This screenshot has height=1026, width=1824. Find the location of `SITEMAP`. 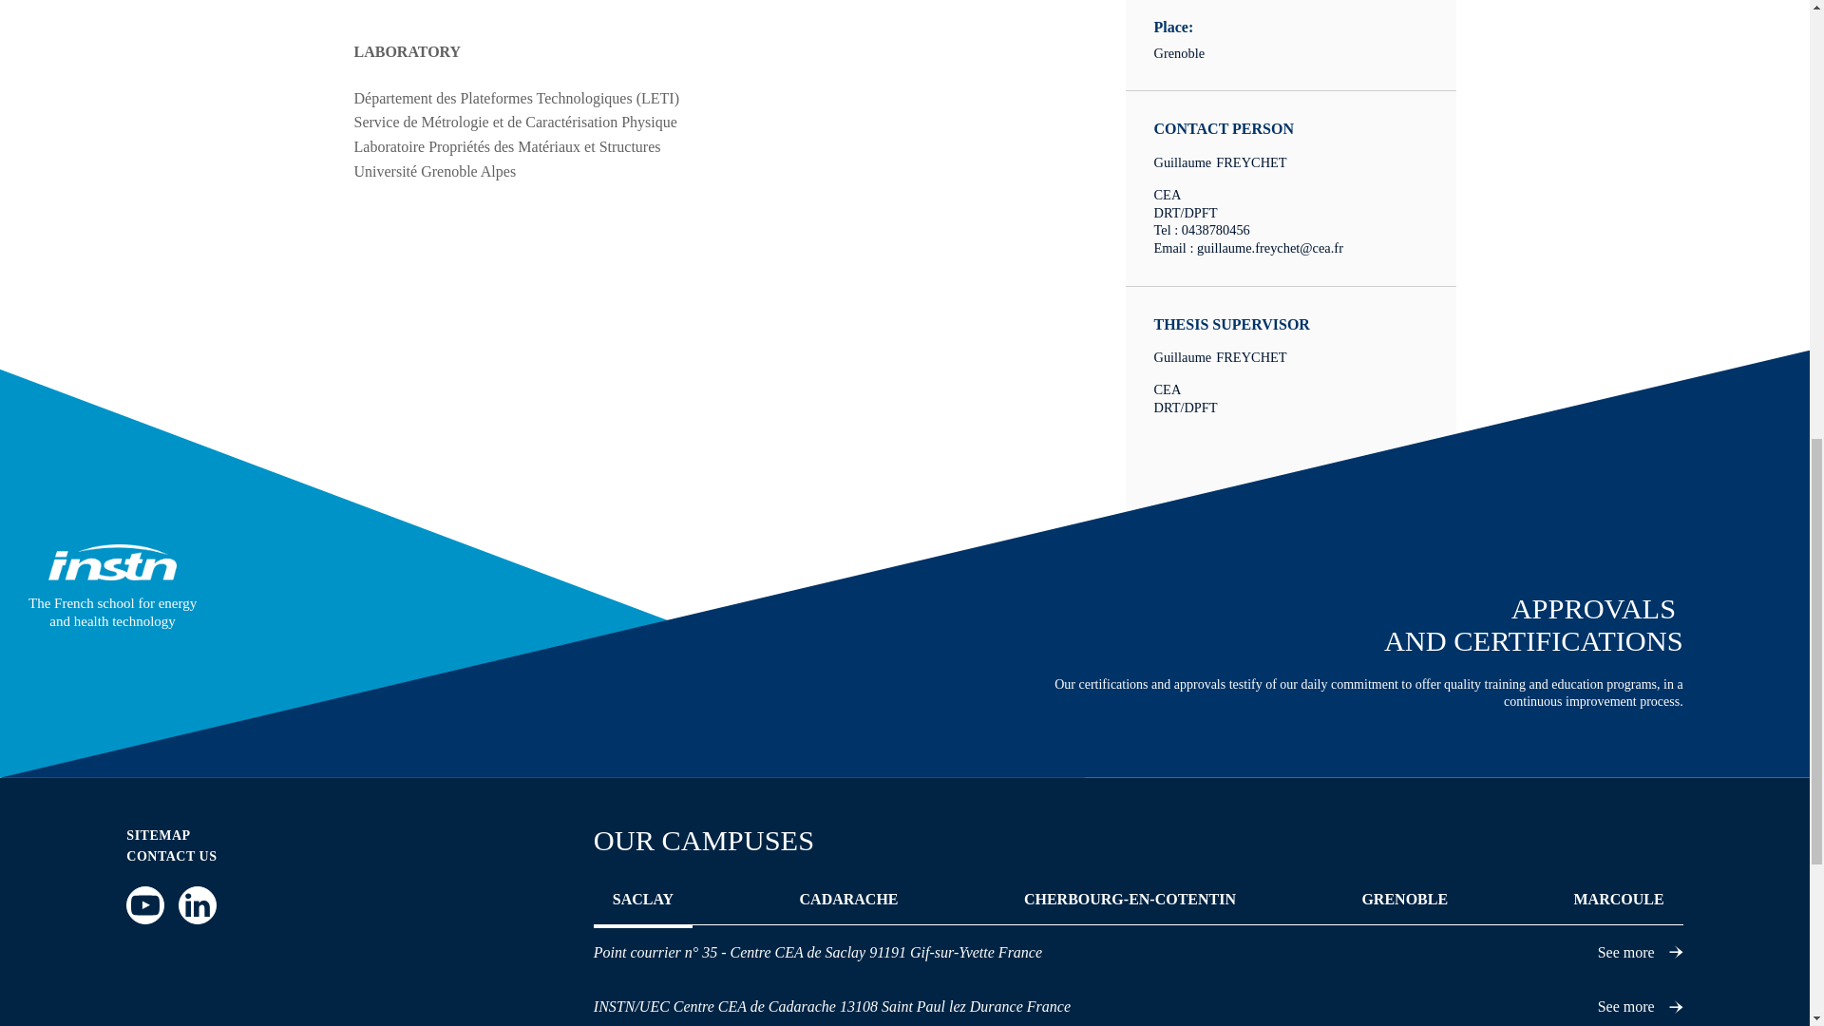

SITEMAP is located at coordinates (158, 836).